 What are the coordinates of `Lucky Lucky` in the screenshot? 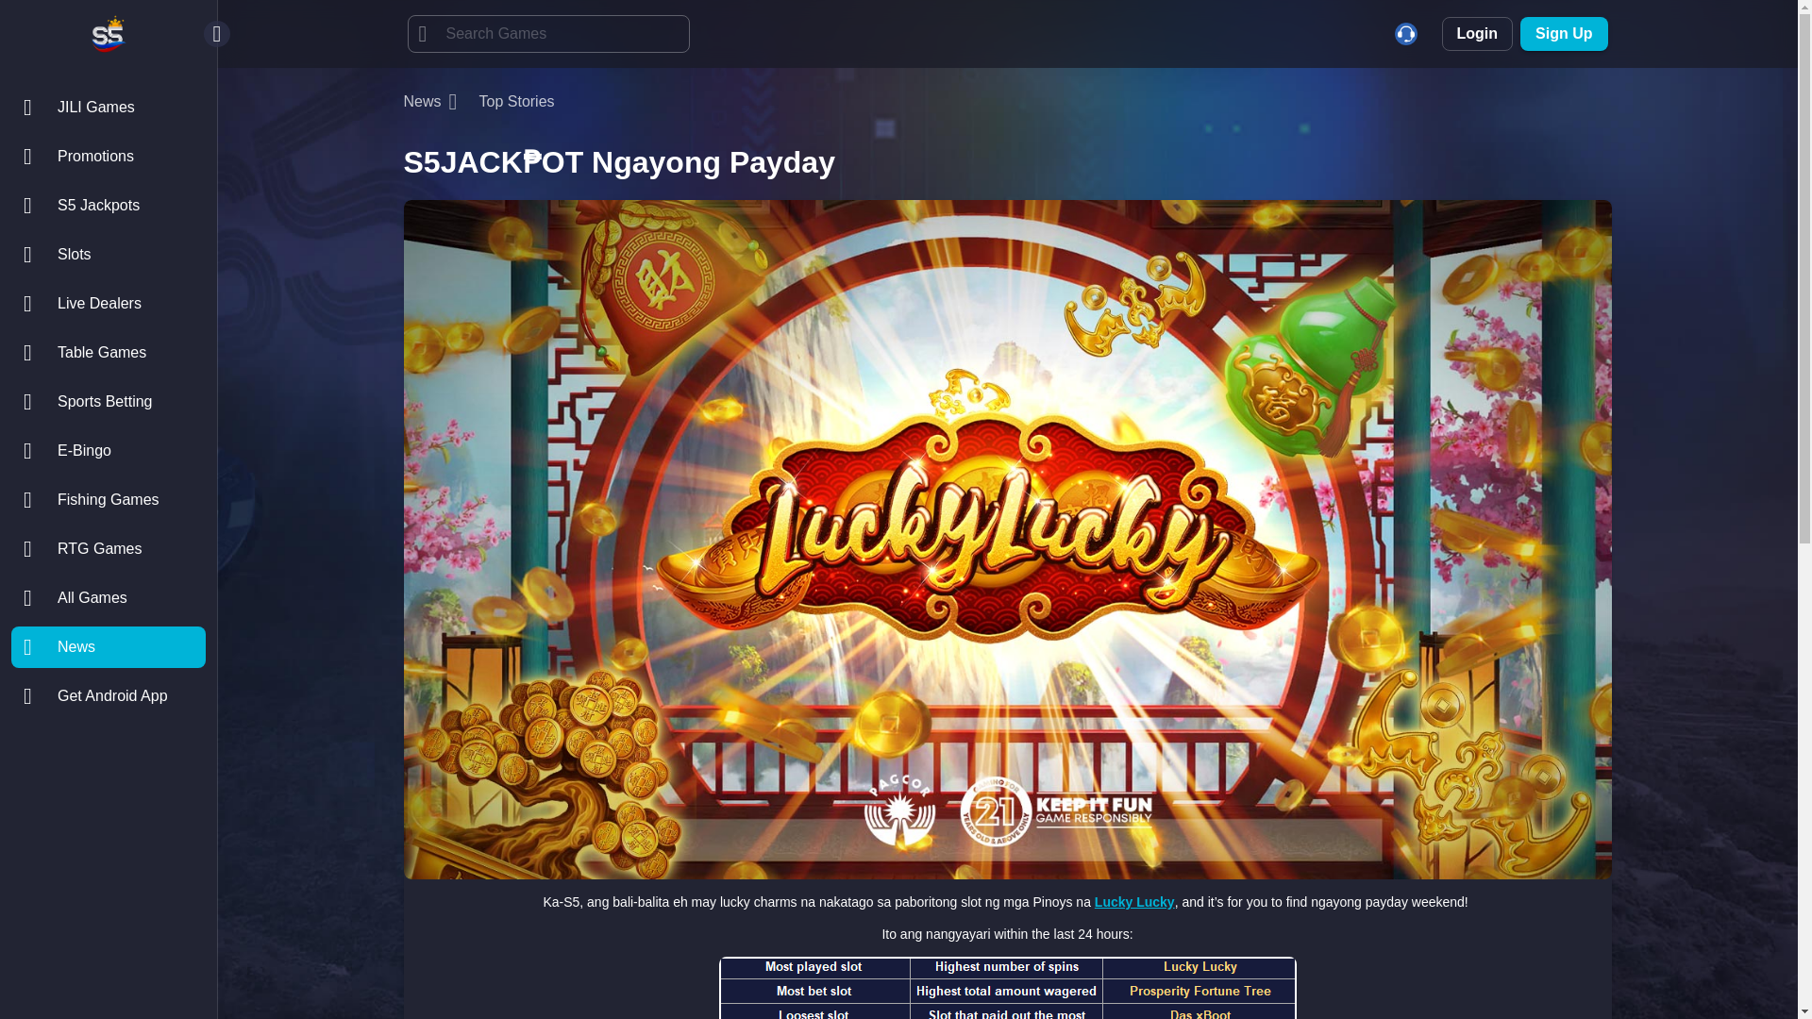 It's located at (1134, 902).